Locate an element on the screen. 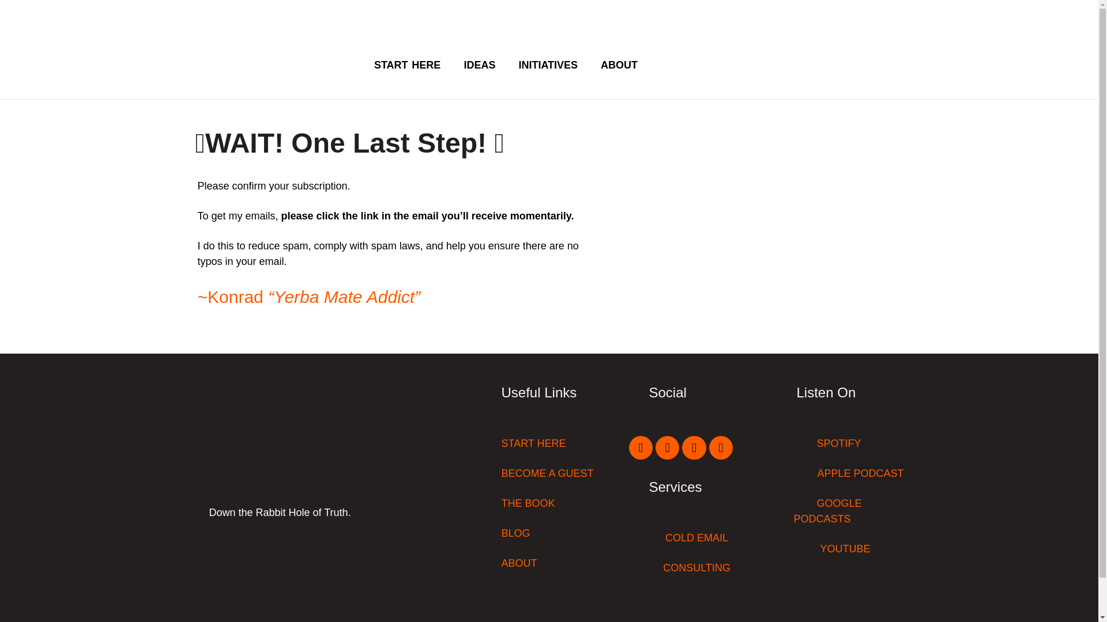  START HERE is located at coordinates (407, 66).